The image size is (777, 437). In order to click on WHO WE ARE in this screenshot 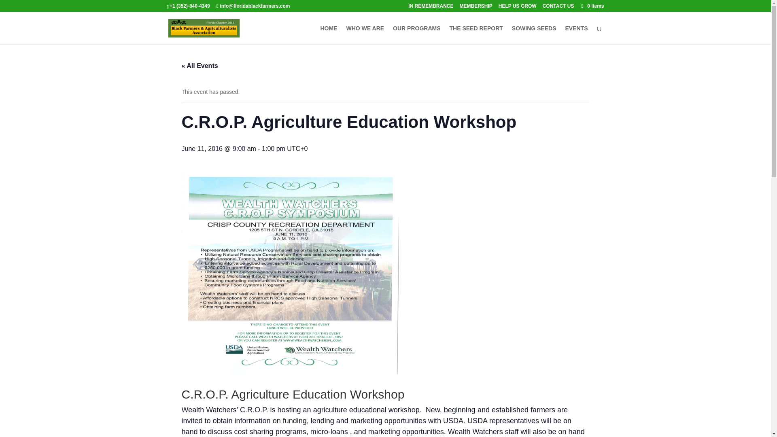, I will do `click(365, 35)`.